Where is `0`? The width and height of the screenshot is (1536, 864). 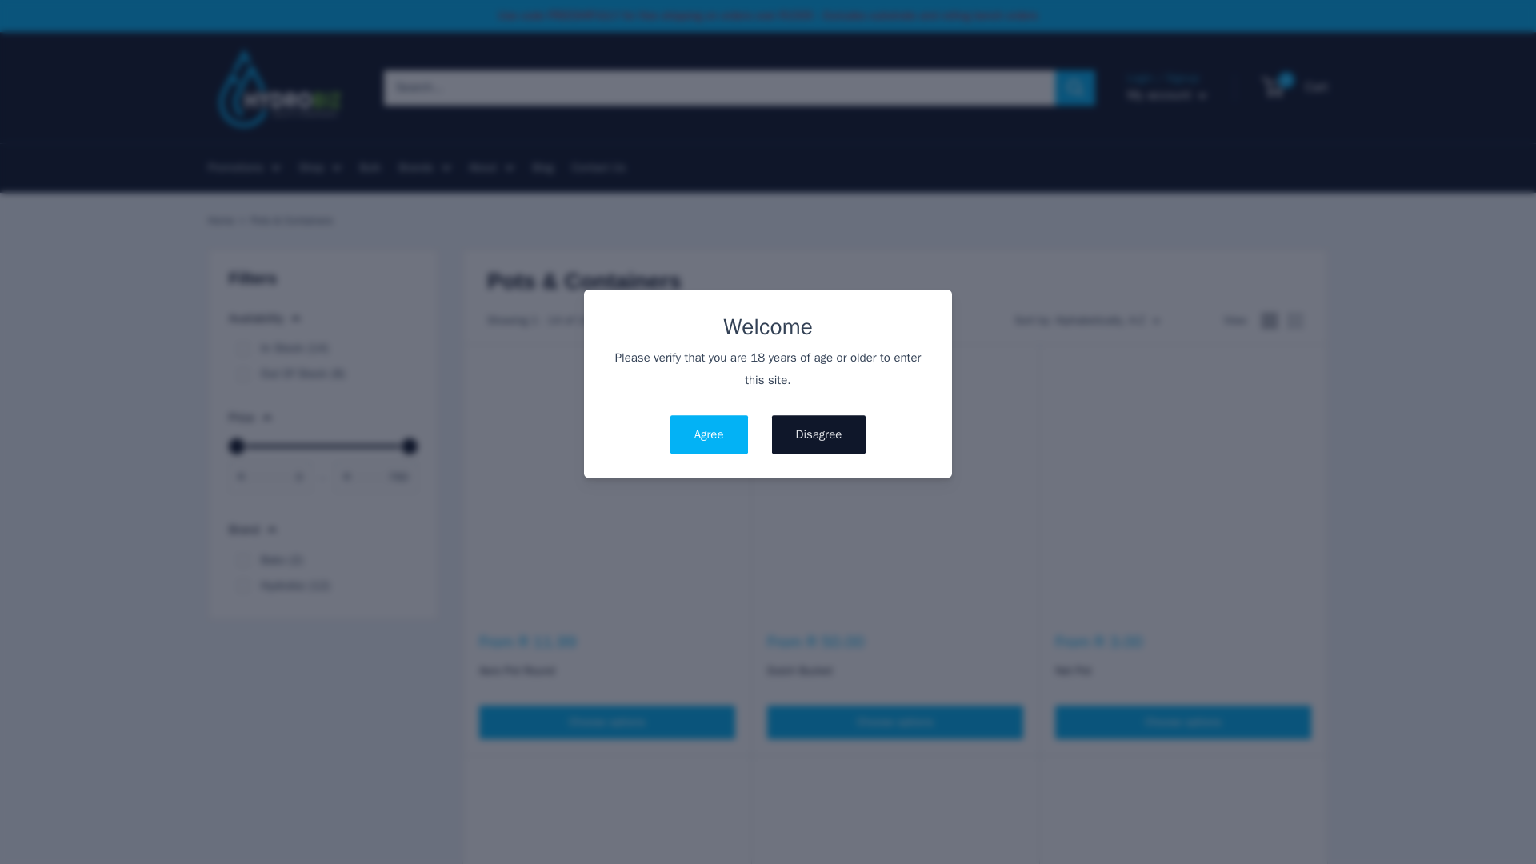
0 is located at coordinates (242, 374).